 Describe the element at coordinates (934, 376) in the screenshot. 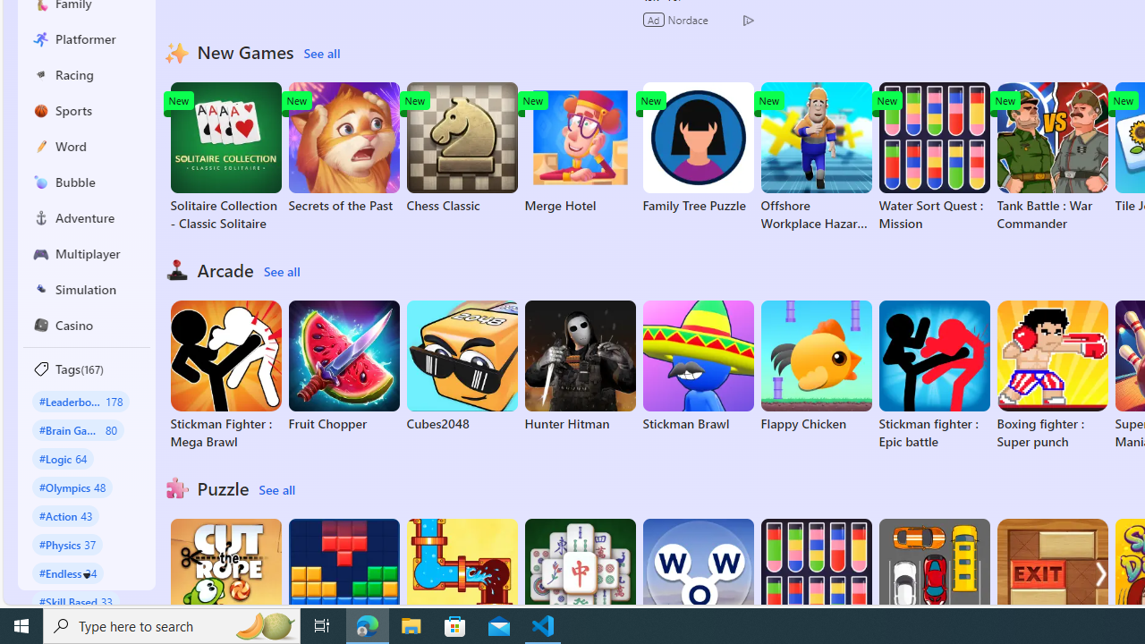

I see `Stickman fighter : Epic battle` at that location.